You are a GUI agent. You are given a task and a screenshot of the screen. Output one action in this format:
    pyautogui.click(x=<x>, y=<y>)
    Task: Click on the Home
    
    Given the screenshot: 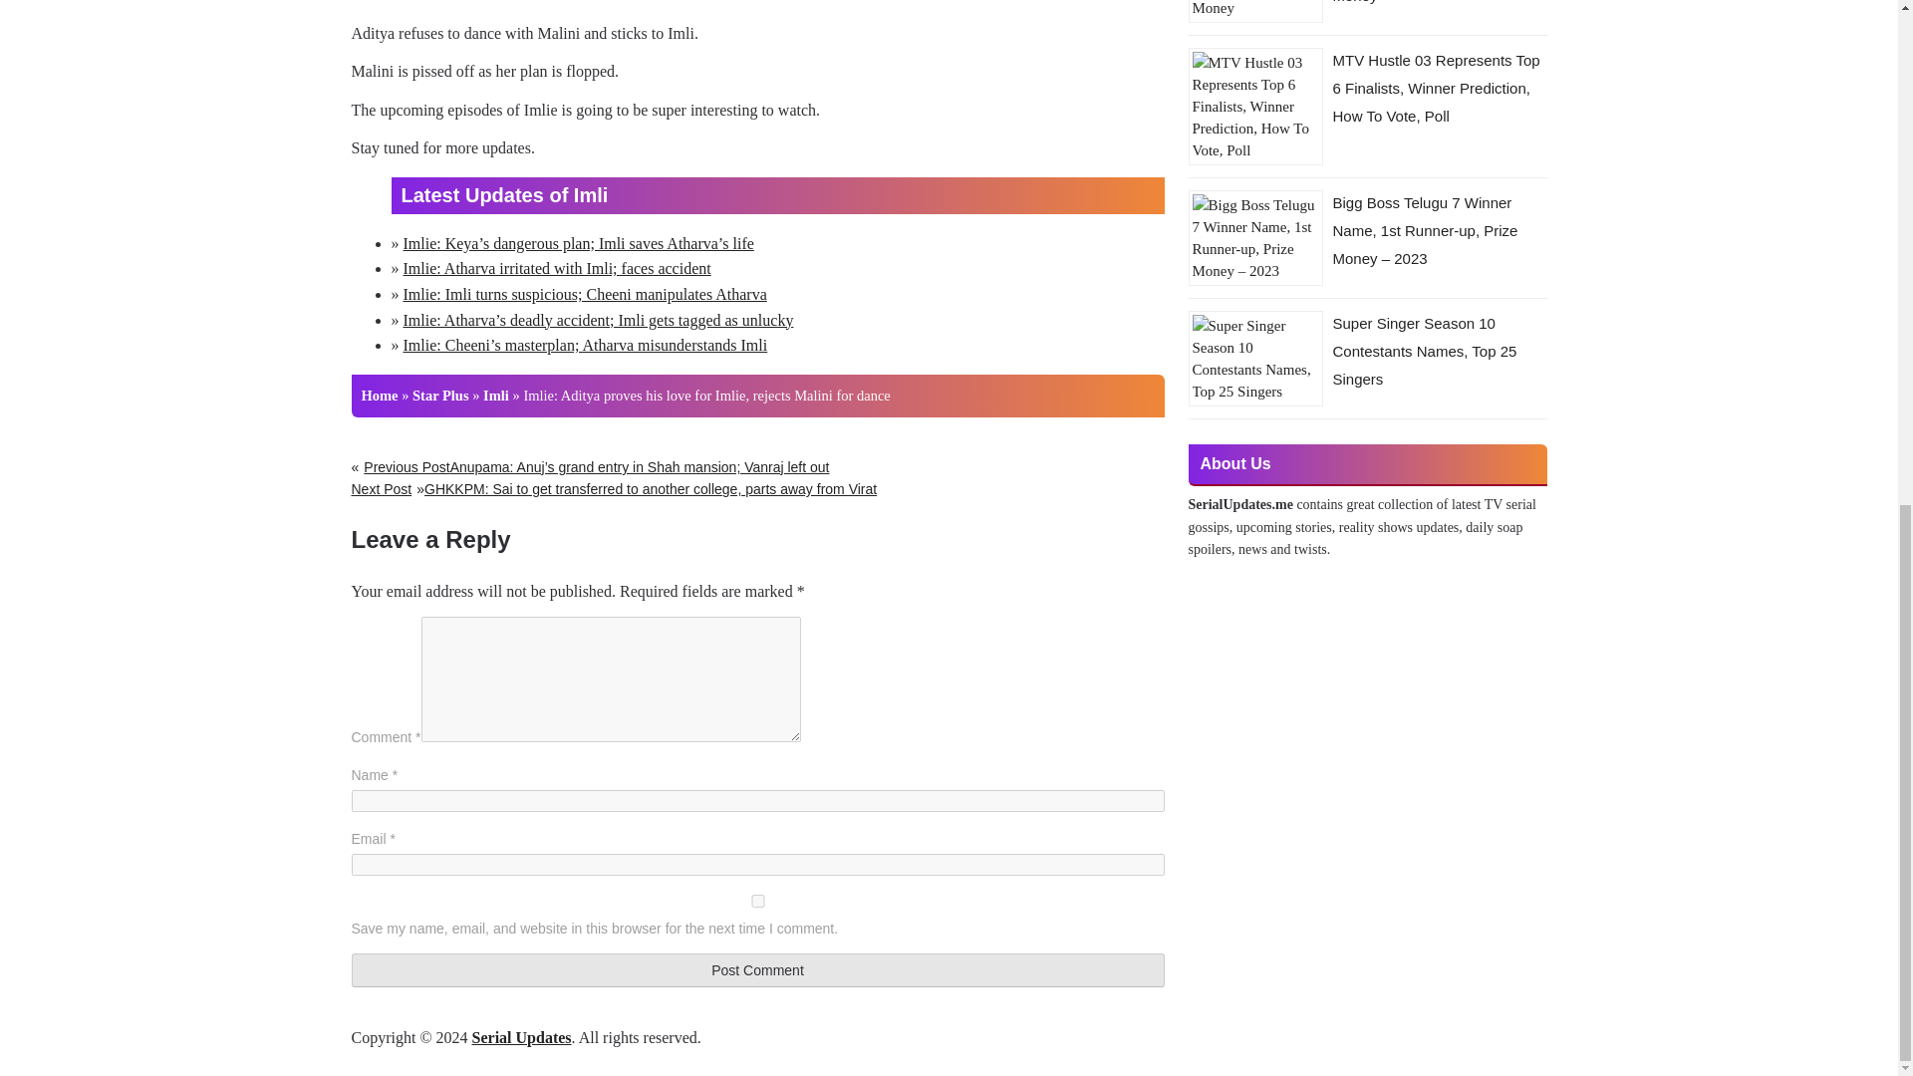 What is the action you would take?
    pyautogui.click(x=379, y=395)
    